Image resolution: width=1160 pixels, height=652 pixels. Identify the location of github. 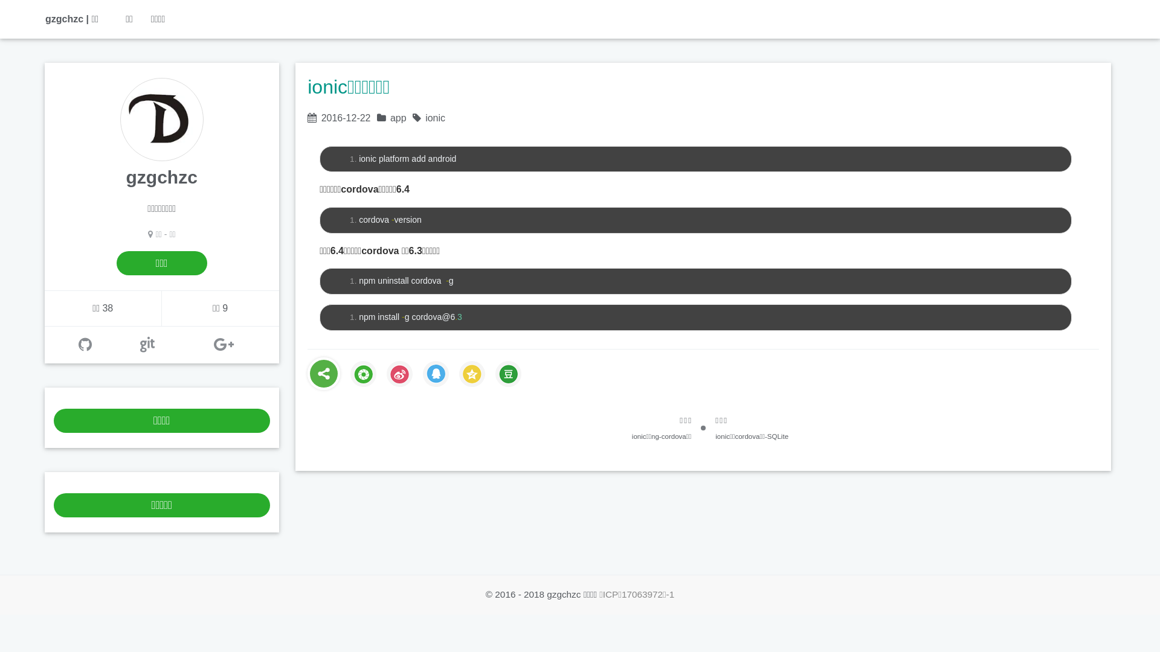
(85, 345).